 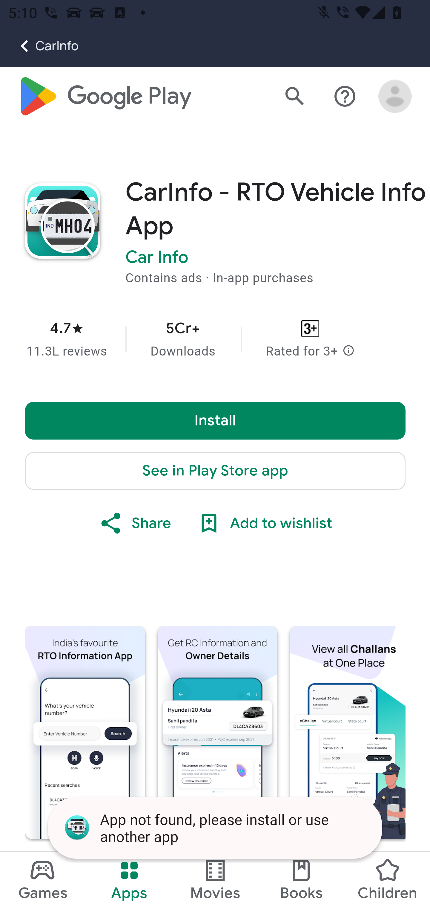 What do you see at coordinates (301, 880) in the screenshot?
I see `Books` at bounding box center [301, 880].